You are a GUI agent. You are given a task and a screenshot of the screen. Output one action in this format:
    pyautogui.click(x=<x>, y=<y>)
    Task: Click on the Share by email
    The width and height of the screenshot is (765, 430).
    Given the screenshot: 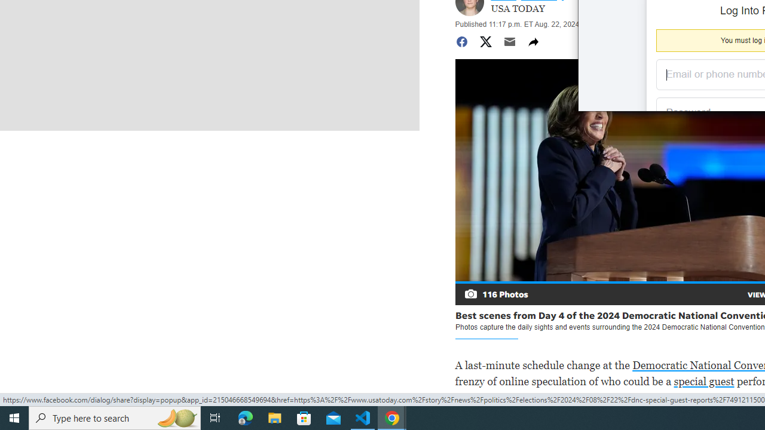 What is the action you would take?
    pyautogui.click(x=509, y=42)
    